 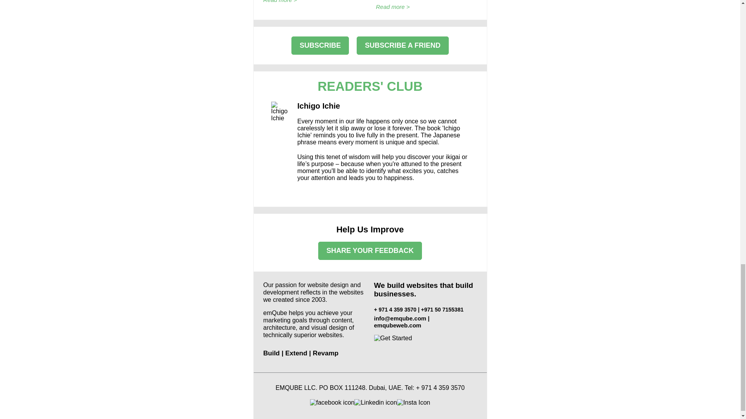 What do you see at coordinates (397, 325) in the screenshot?
I see `emqubeweb.com` at bounding box center [397, 325].